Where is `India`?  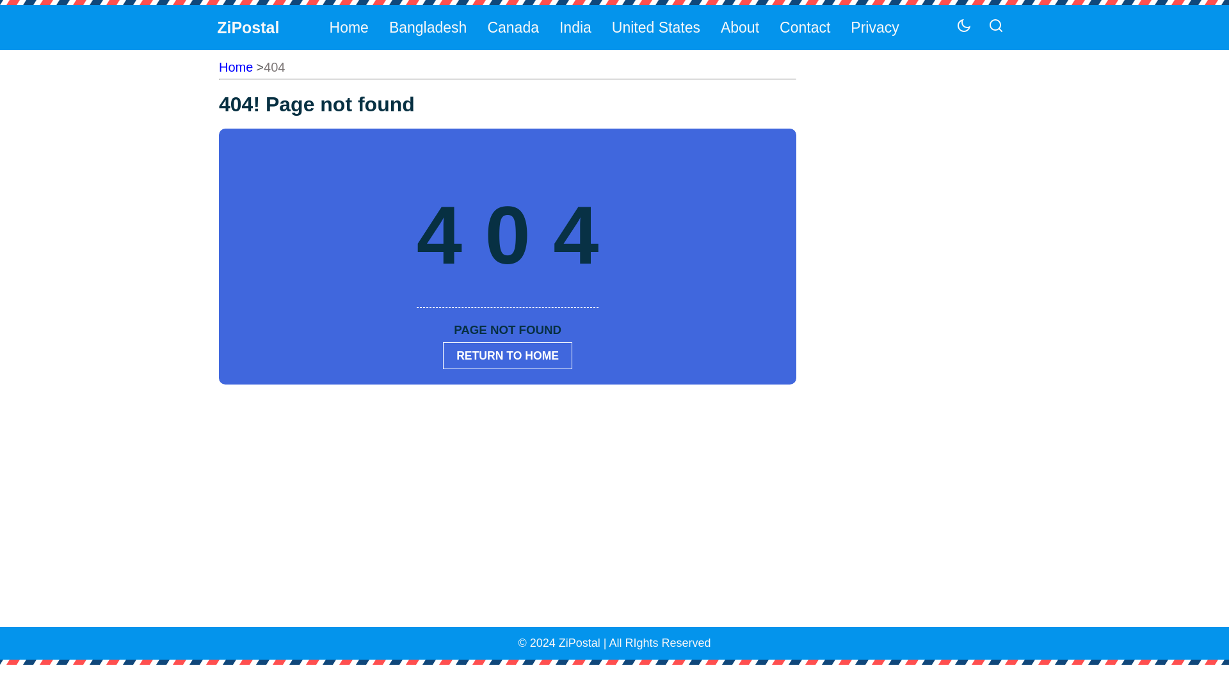
India is located at coordinates (575, 27).